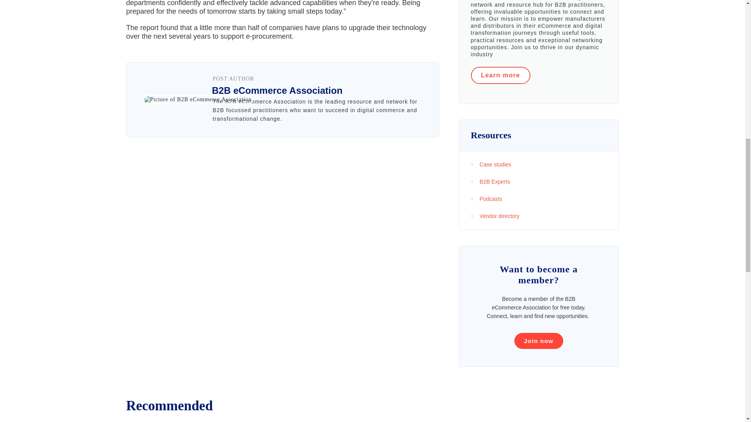 Image resolution: width=751 pixels, height=422 pixels. What do you see at coordinates (539, 181) in the screenshot?
I see `B2B Experts` at bounding box center [539, 181].